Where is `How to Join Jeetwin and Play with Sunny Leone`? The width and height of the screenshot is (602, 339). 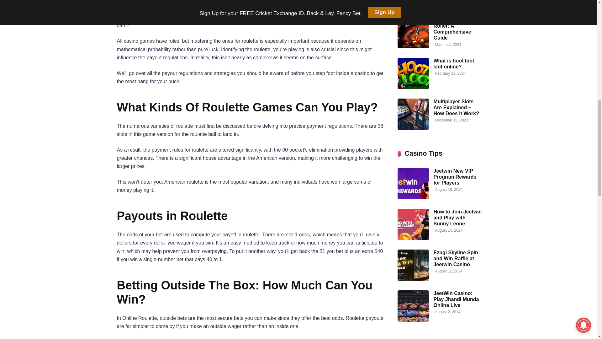 How to Join Jeetwin and Play with Sunny Leone is located at coordinates (457, 218).